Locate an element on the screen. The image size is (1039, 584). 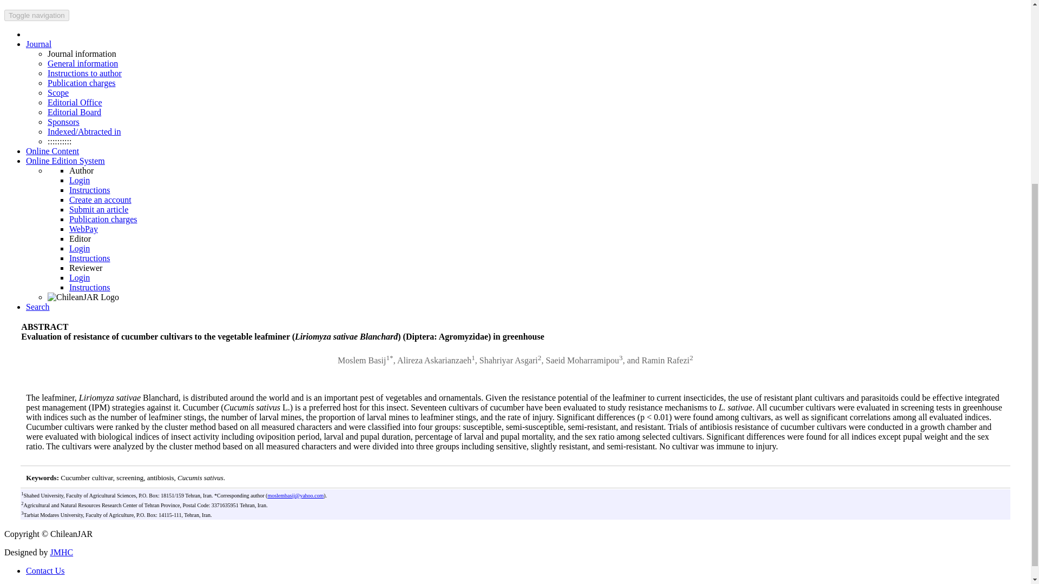
Contact Us is located at coordinates (45, 570).